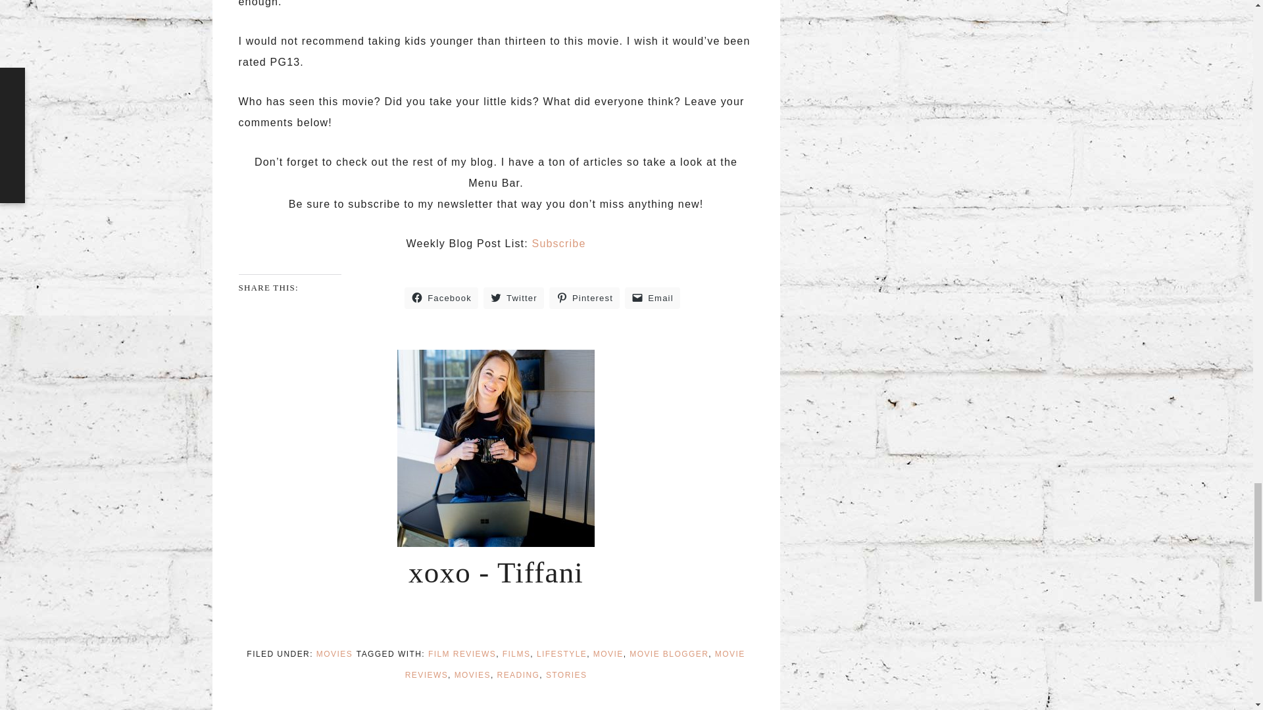 This screenshot has height=710, width=1263. What do you see at coordinates (584, 298) in the screenshot?
I see `Click to share on Pinterest` at bounding box center [584, 298].